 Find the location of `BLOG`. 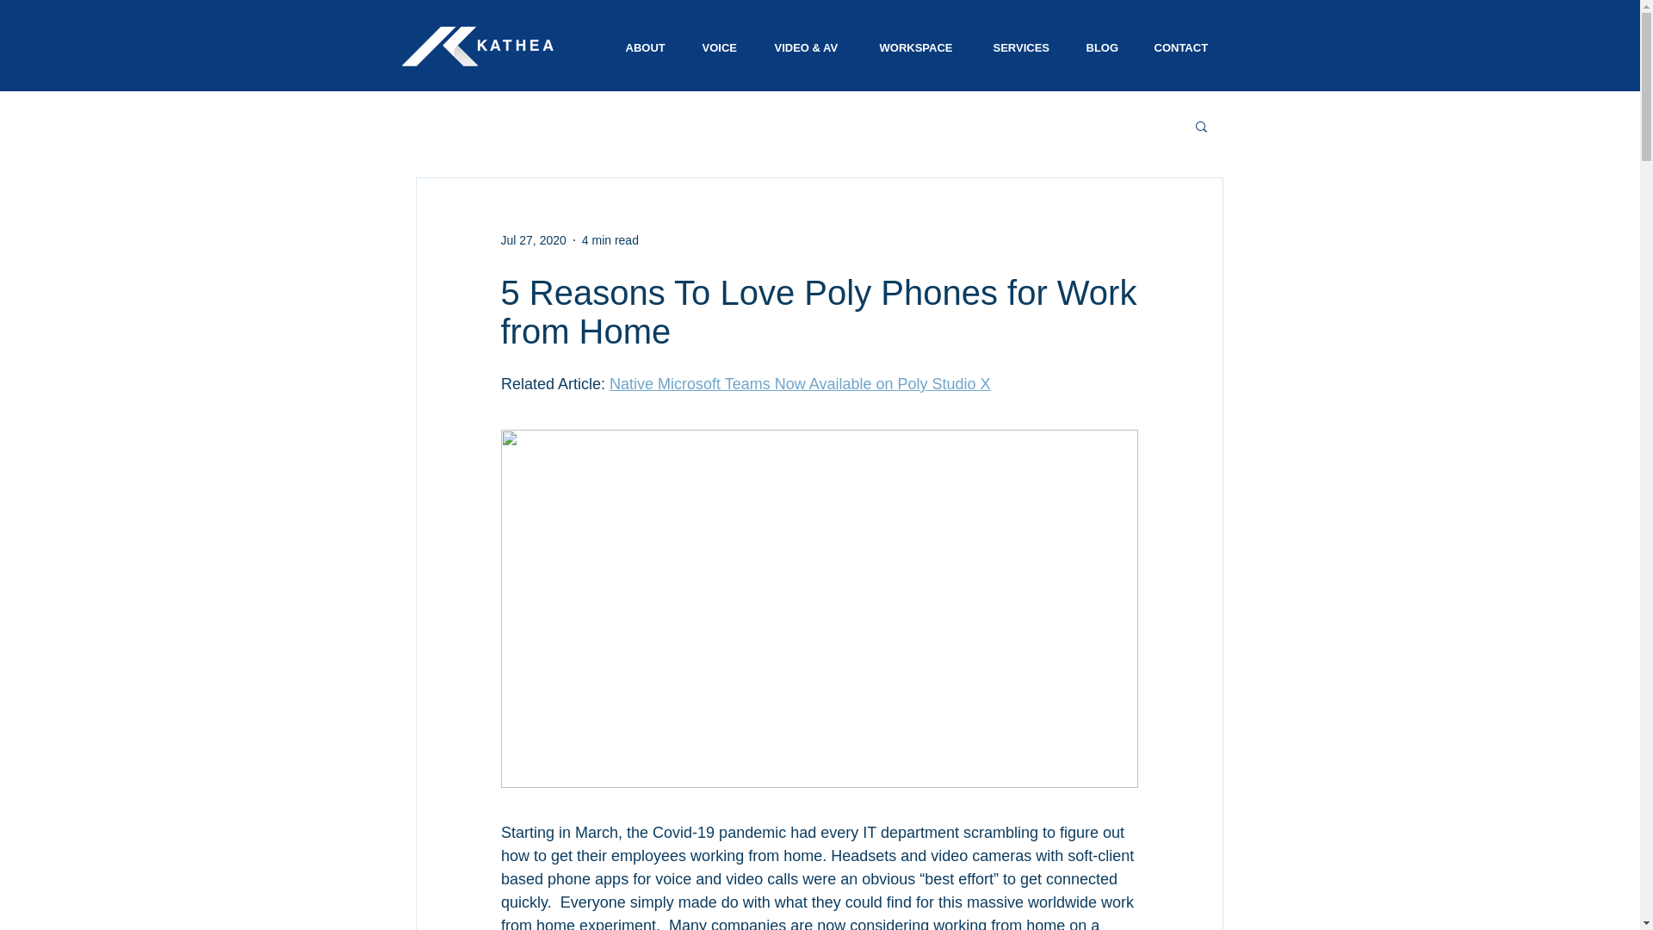

BLOG is located at coordinates (1103, 47).